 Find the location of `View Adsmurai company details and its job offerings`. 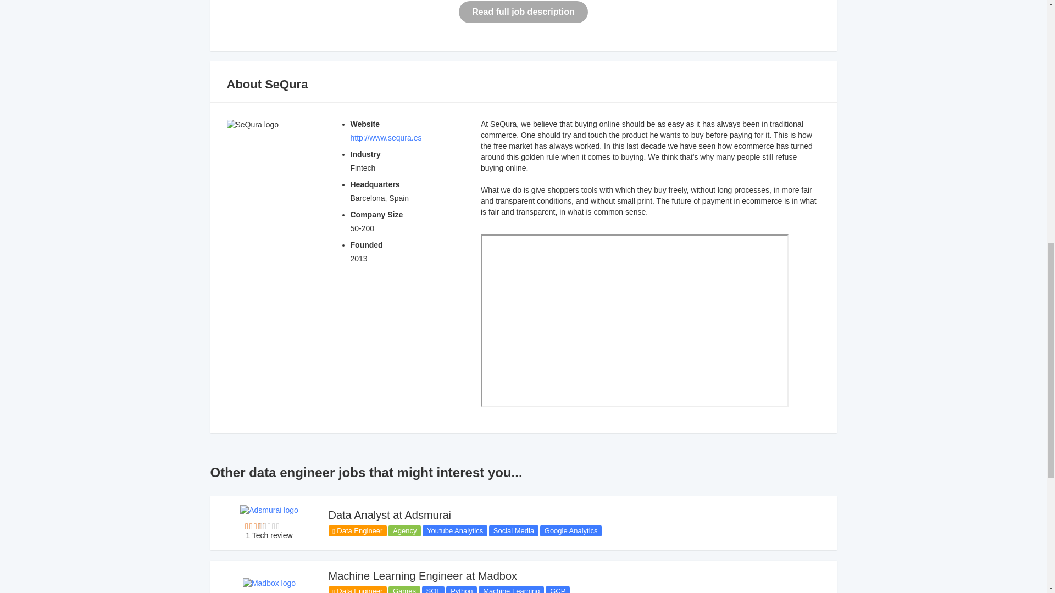

View Adsmurai company details and its job offerings is located at coordinates (269, 510).